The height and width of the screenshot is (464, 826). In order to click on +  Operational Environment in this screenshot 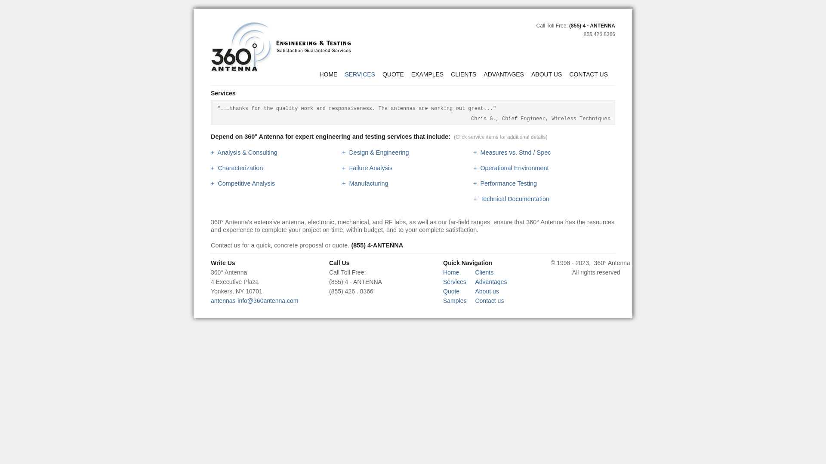, I will do `click(511, 168)`.